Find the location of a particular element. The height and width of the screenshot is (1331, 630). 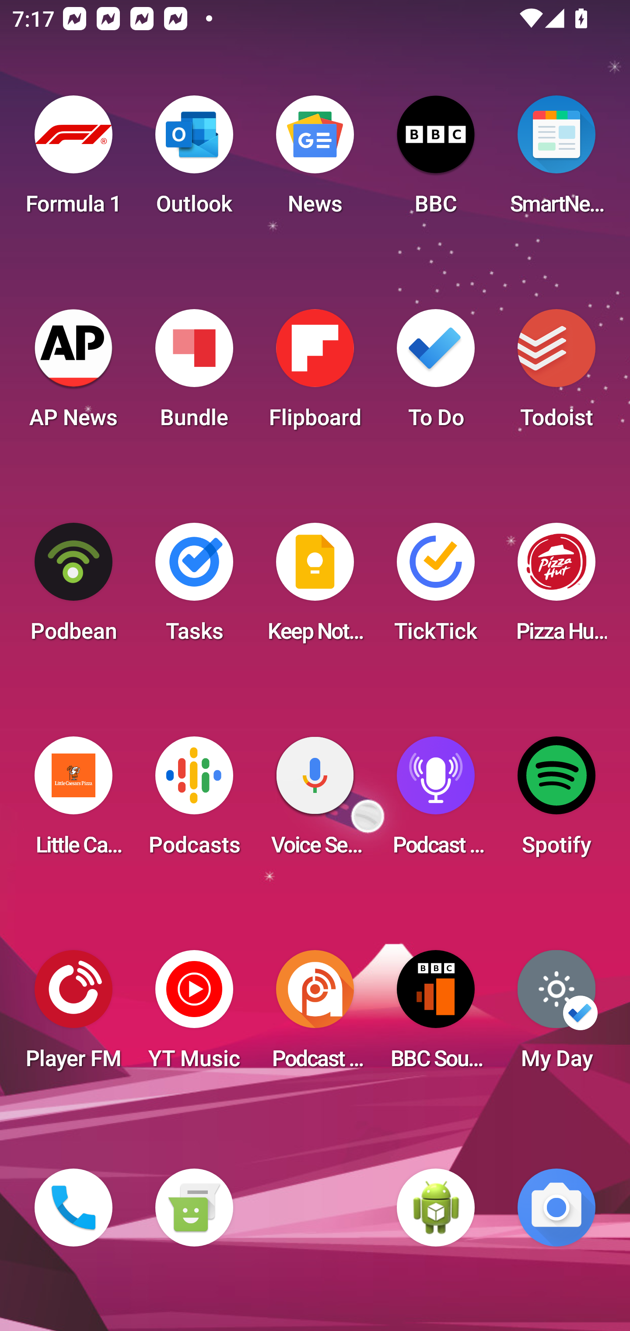

WebView Browser Tester is located at coordinates (436, 1208).